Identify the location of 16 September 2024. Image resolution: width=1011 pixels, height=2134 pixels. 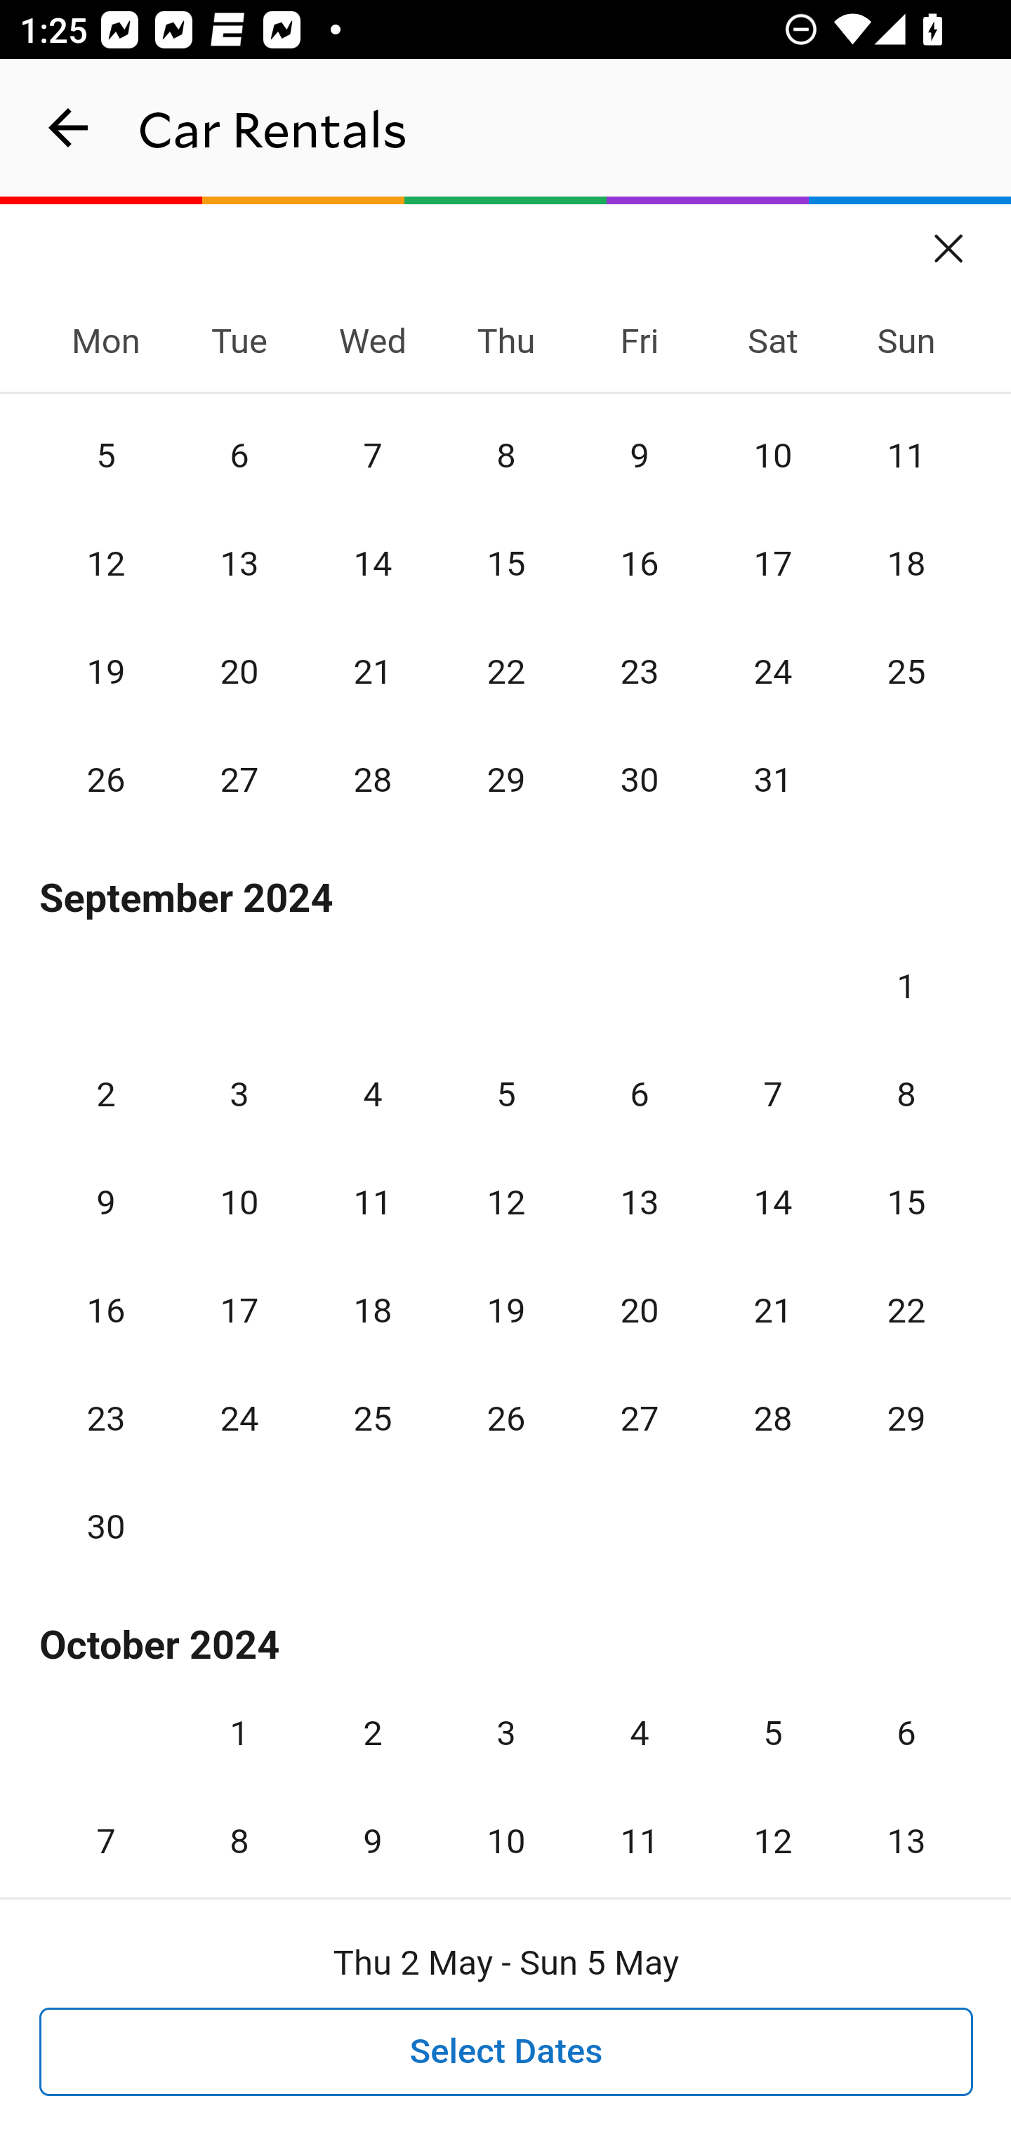
(107, 1311).